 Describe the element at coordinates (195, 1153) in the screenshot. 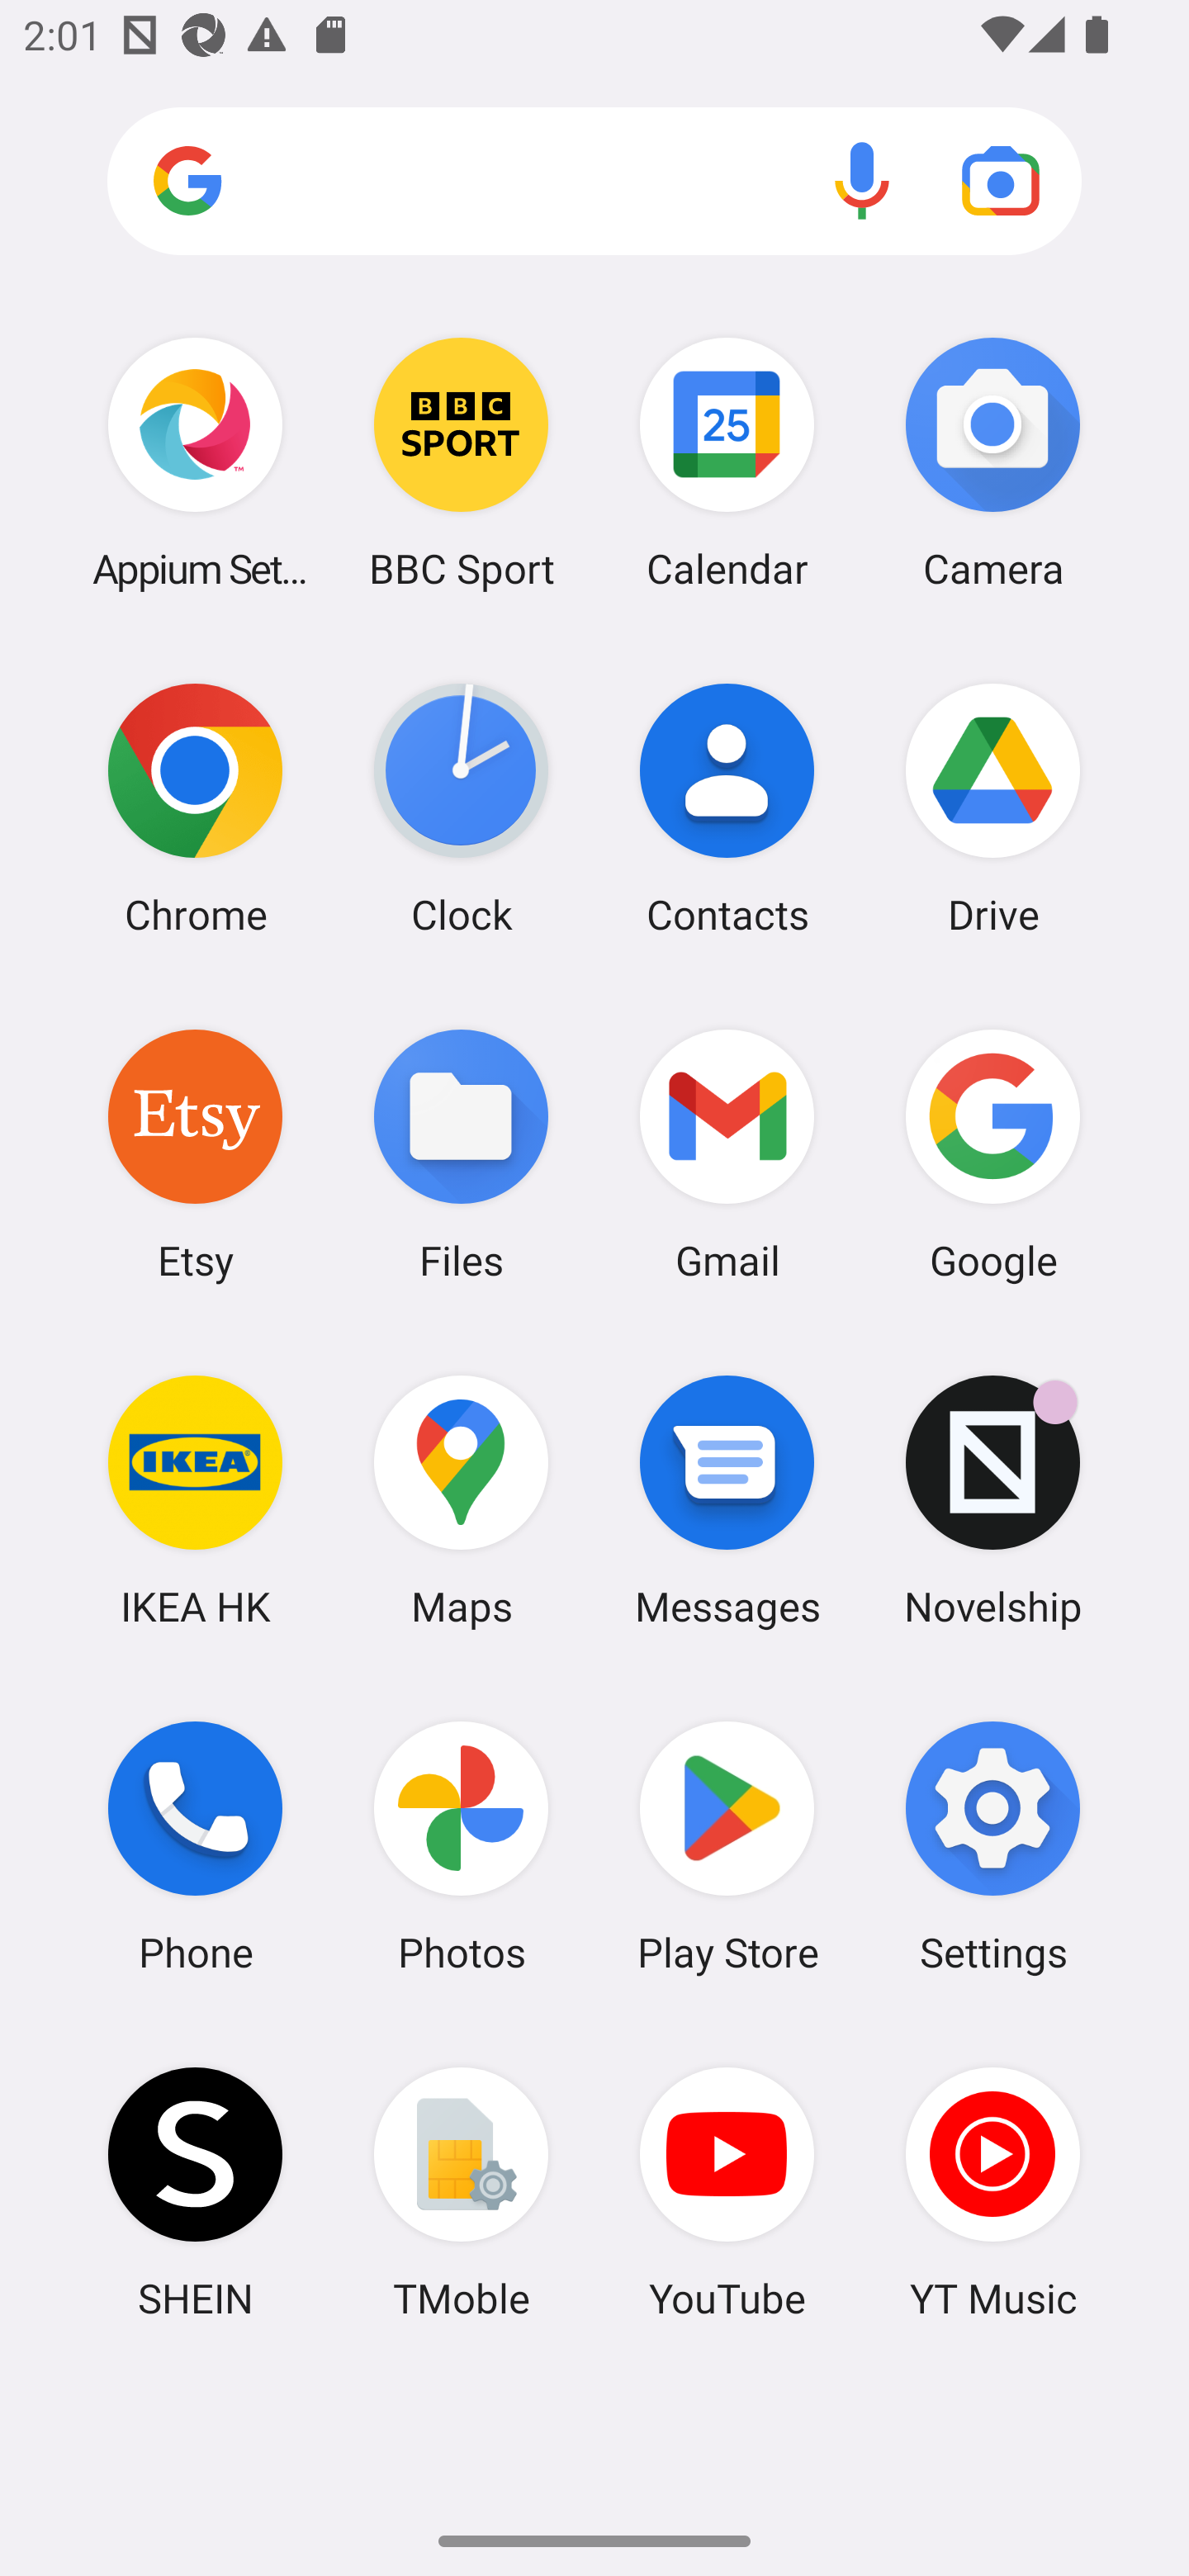

I see `Etsy` at that location.